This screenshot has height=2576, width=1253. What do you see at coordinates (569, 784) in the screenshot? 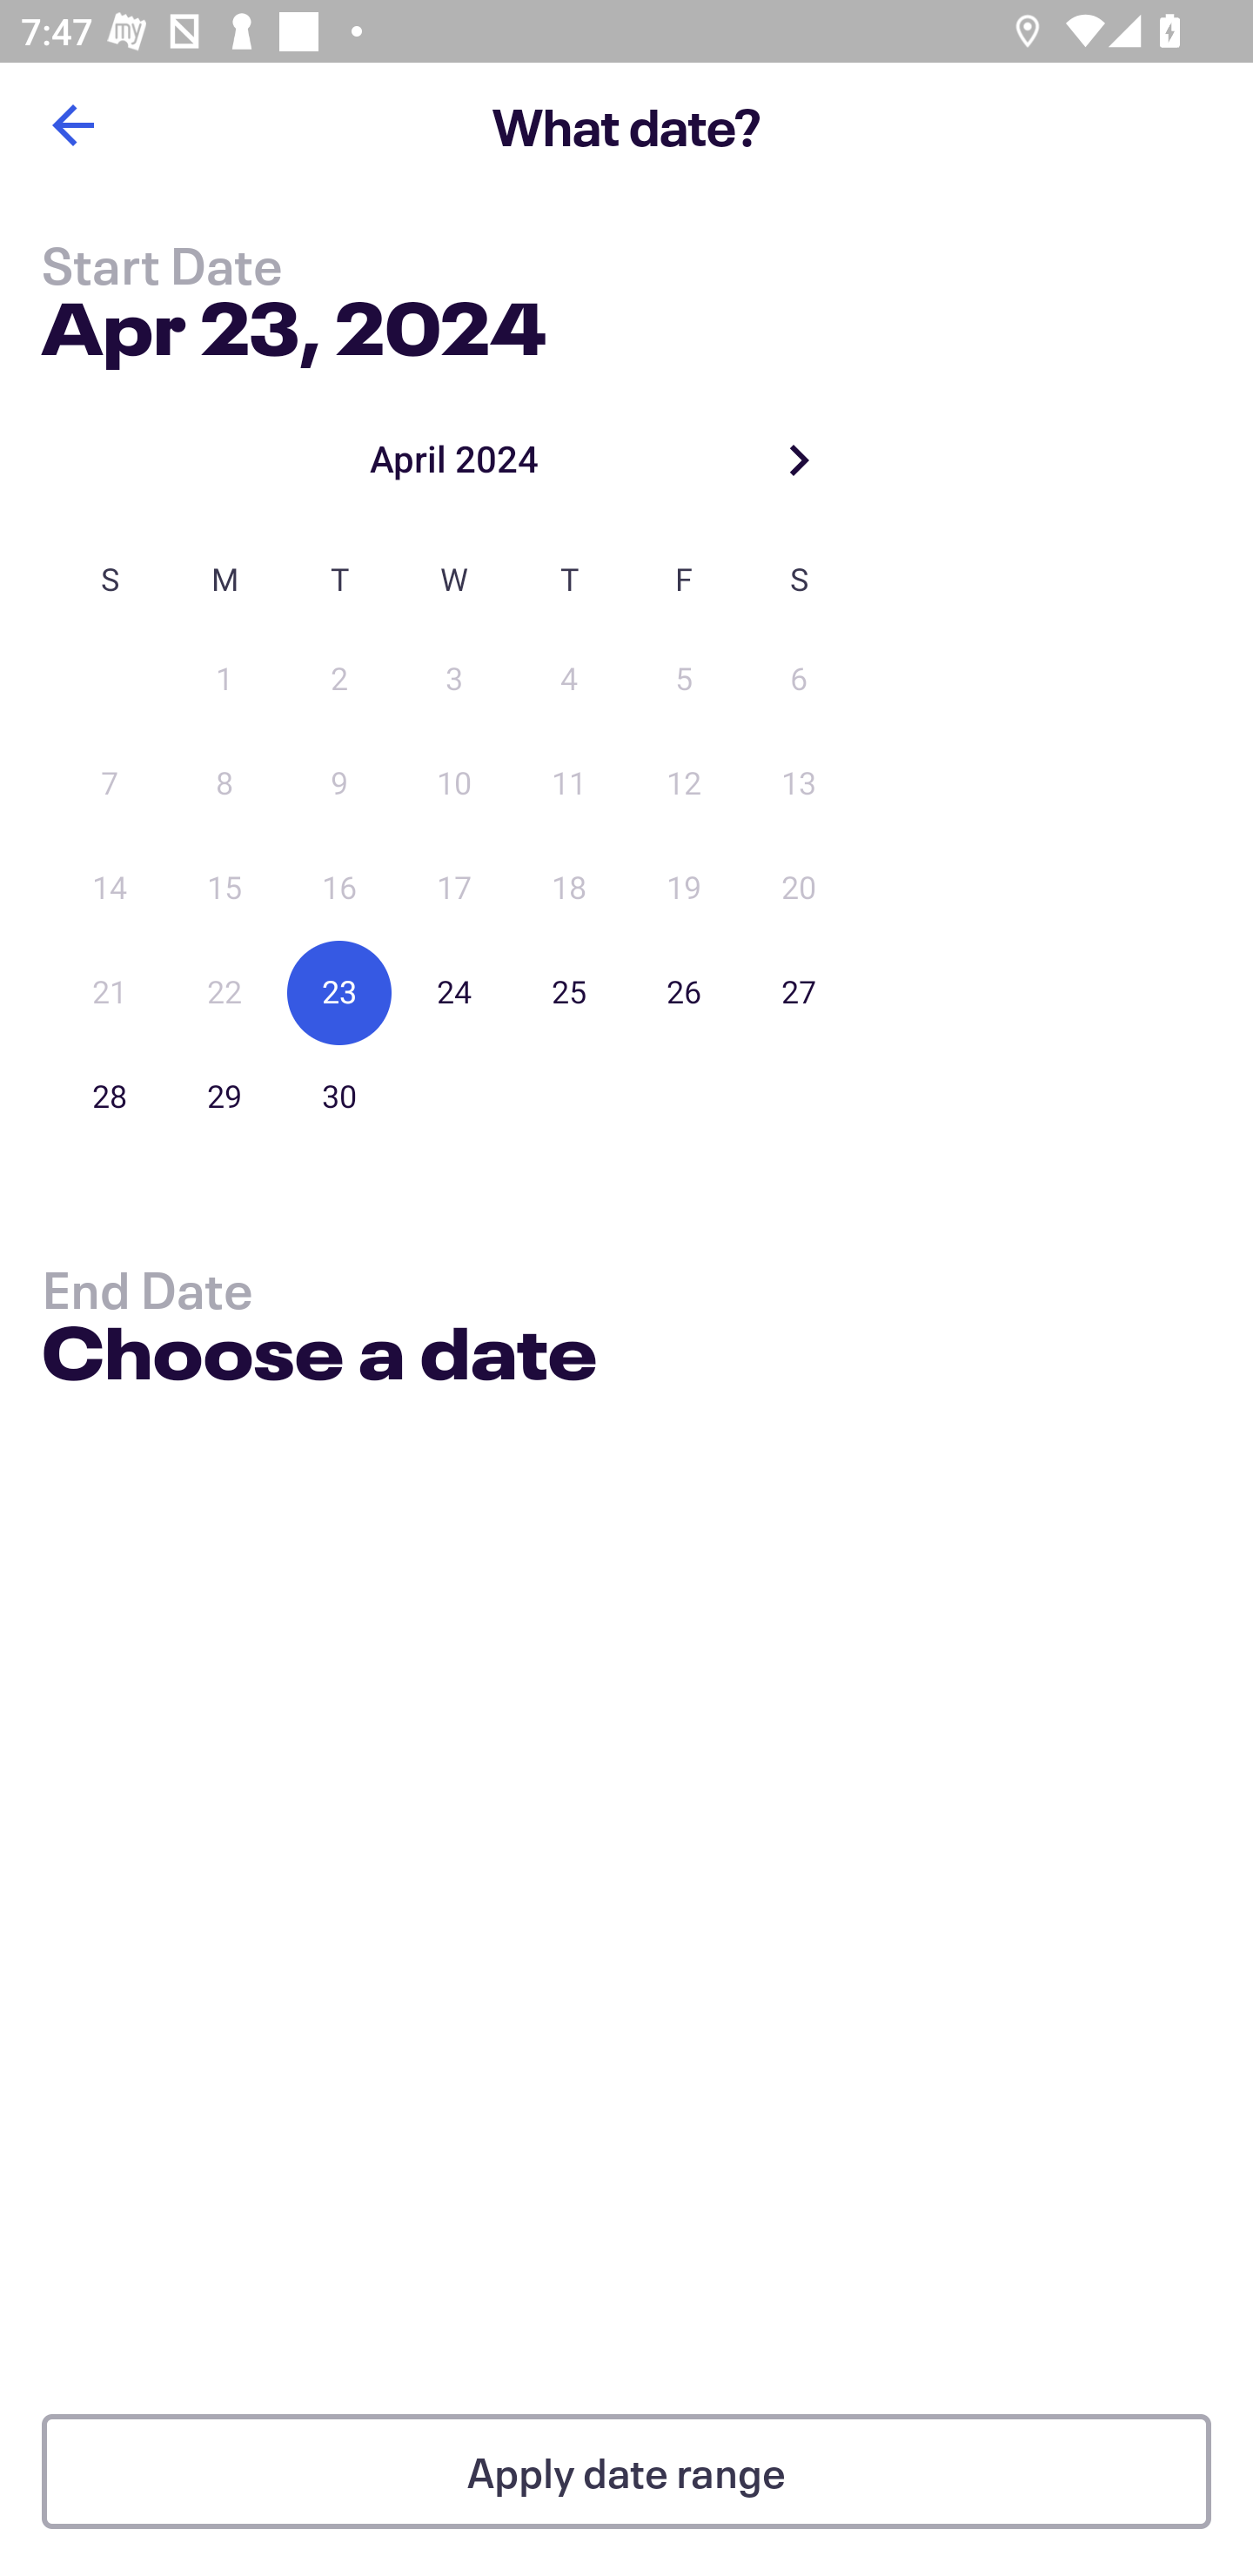
I see `11 11 April 2024` at bounding box center [569, 784].